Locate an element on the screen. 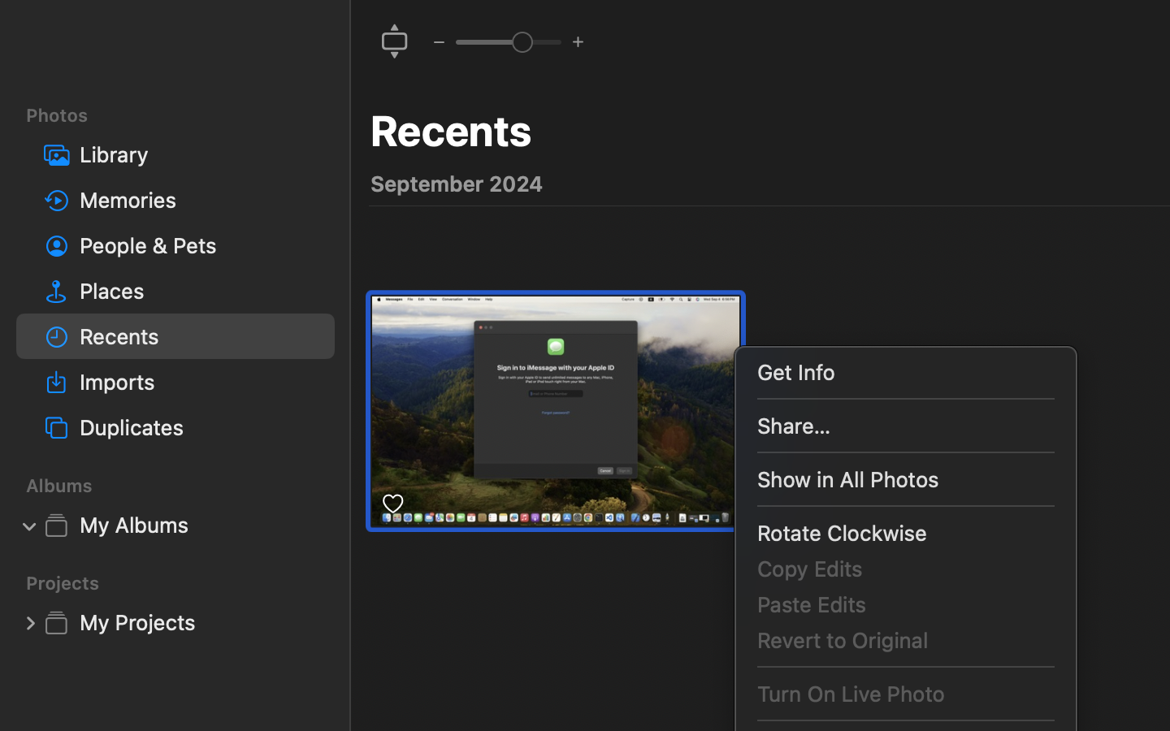 The image size is (1170, 731). Photos is located at coordinates (185, 115).